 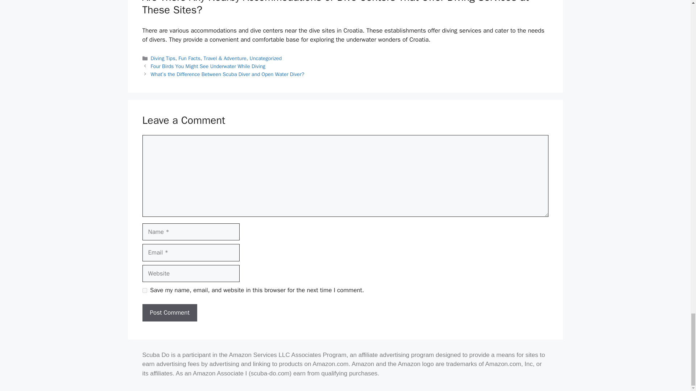 What do you see at coordinates (265, 58) in the screenshot?
I see `Uncategorized` at bounding box center [265, 58].